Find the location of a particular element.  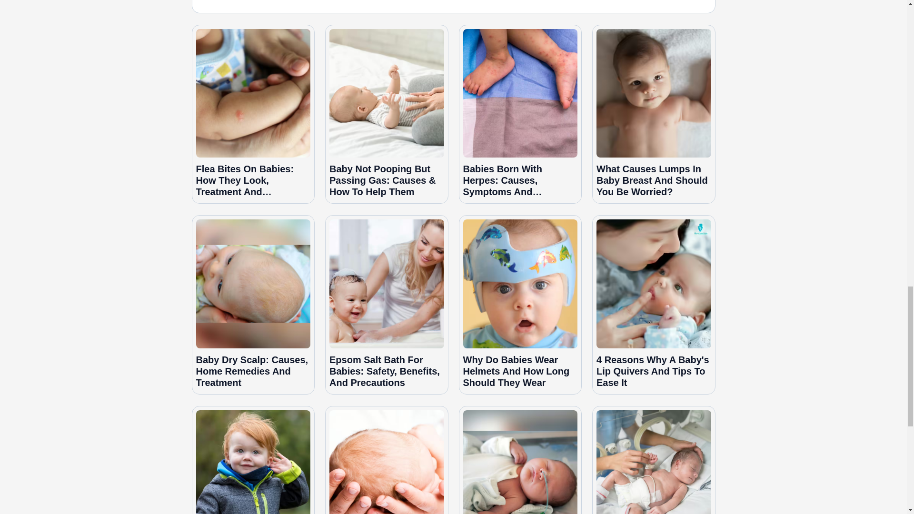

Infant Feeding Tube: Uses, Types, Procedure And Risks is located at coordinates (520, 462).